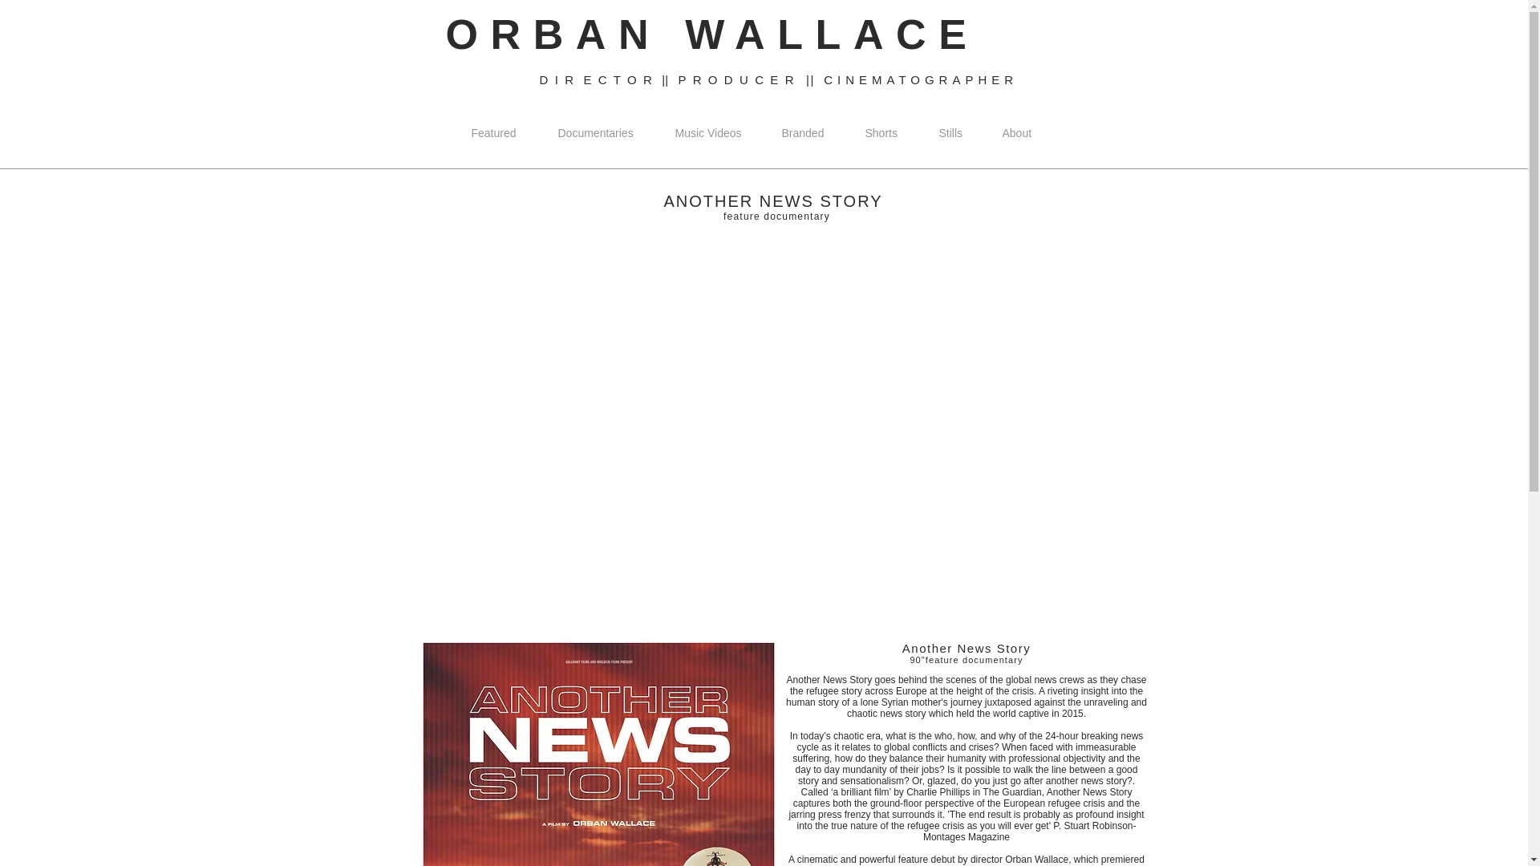 Image resolution: width=1540 pixels, height=866 pixels. Describe the element at coordinates (712, 34) in the screenshot. I see `ORBAN WALLACE` at that location.